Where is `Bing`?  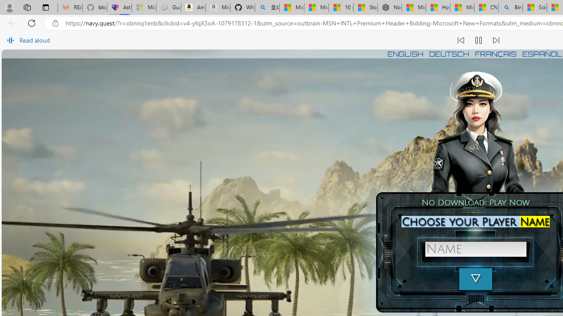 Bing is located at coordinates (510, 8).